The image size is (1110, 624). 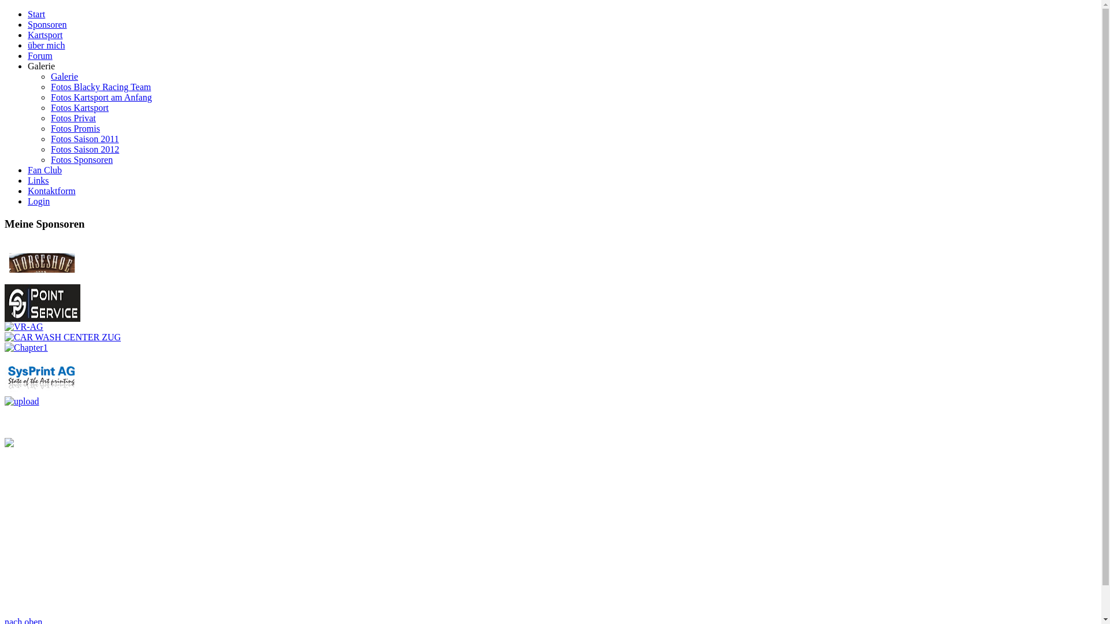 What do you see at coordinates (45, 170) in the screenshot?
I see `Fan Club` at bounding box center [45, 170].